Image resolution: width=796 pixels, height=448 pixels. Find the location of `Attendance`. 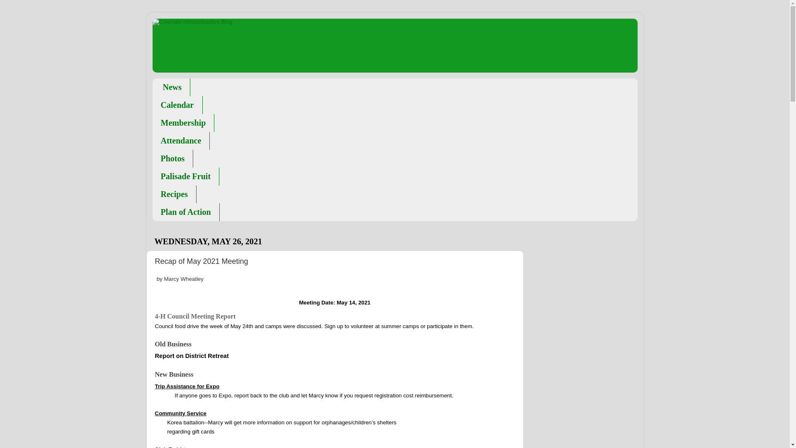

Attendance is located at coordinates (181, 140).